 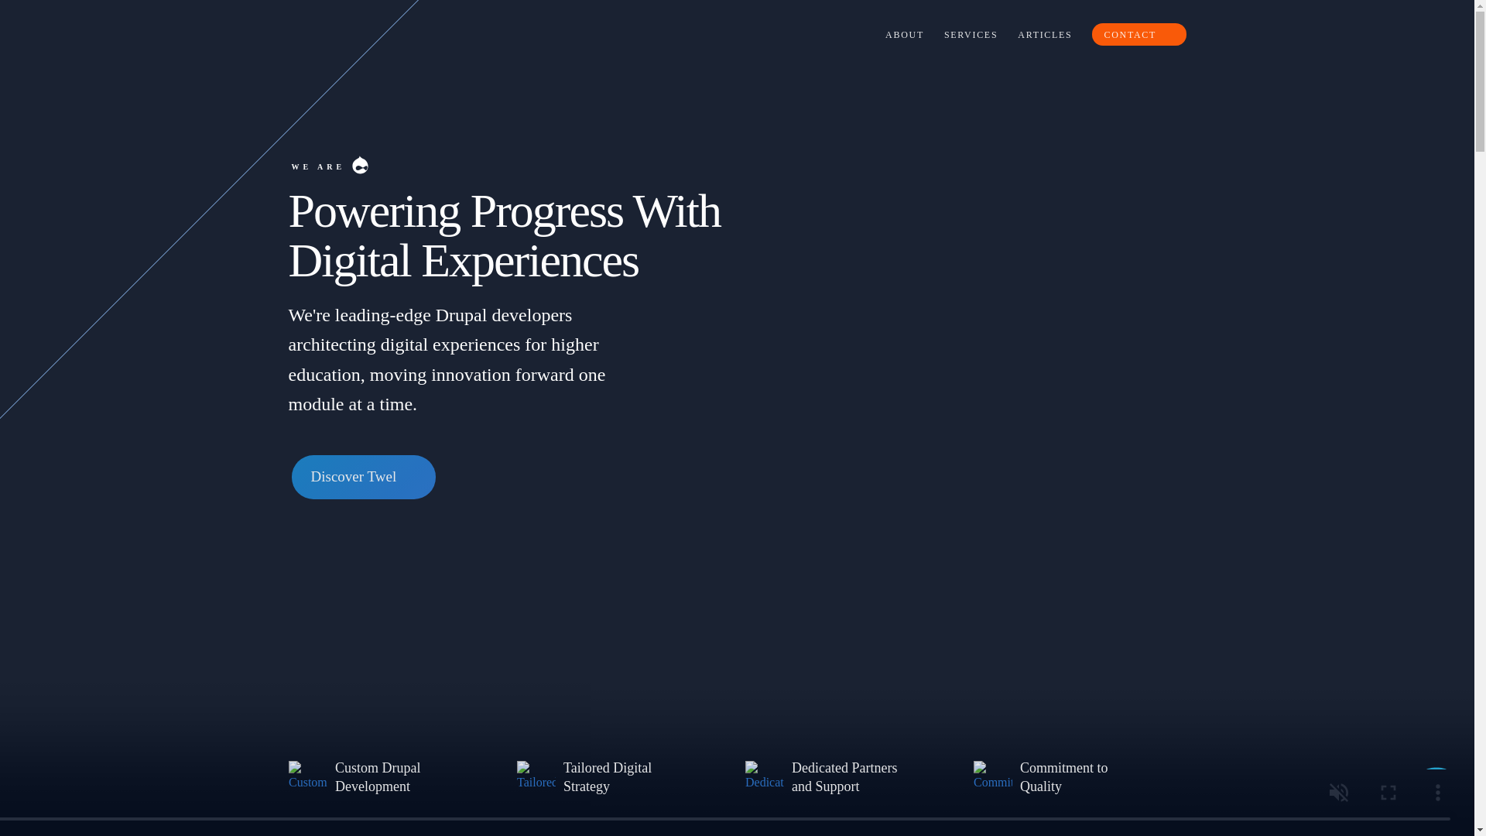 What do you see at coordinates (1043, 34) in the screenshot?
I see `Blog Posts` at bounding box center [1043, 34].